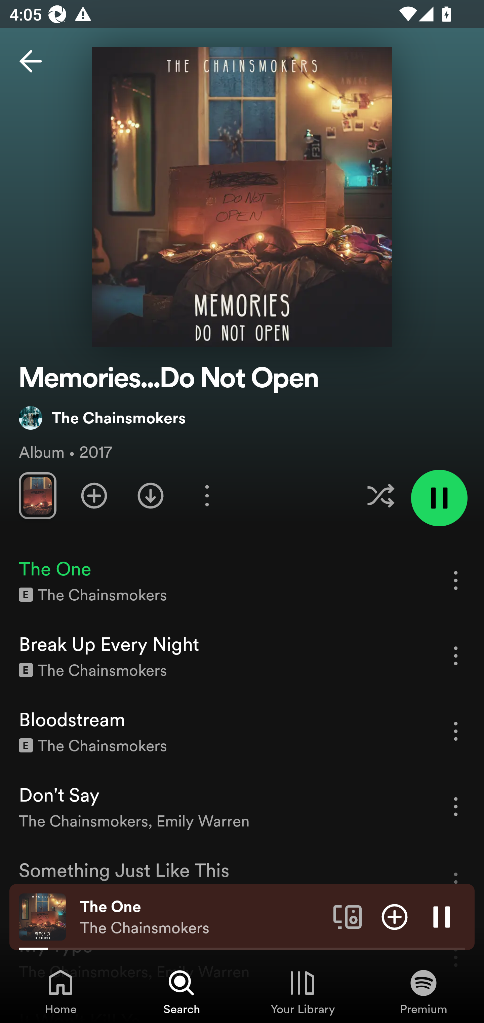  I want to click on Add item, so click(395, 916).